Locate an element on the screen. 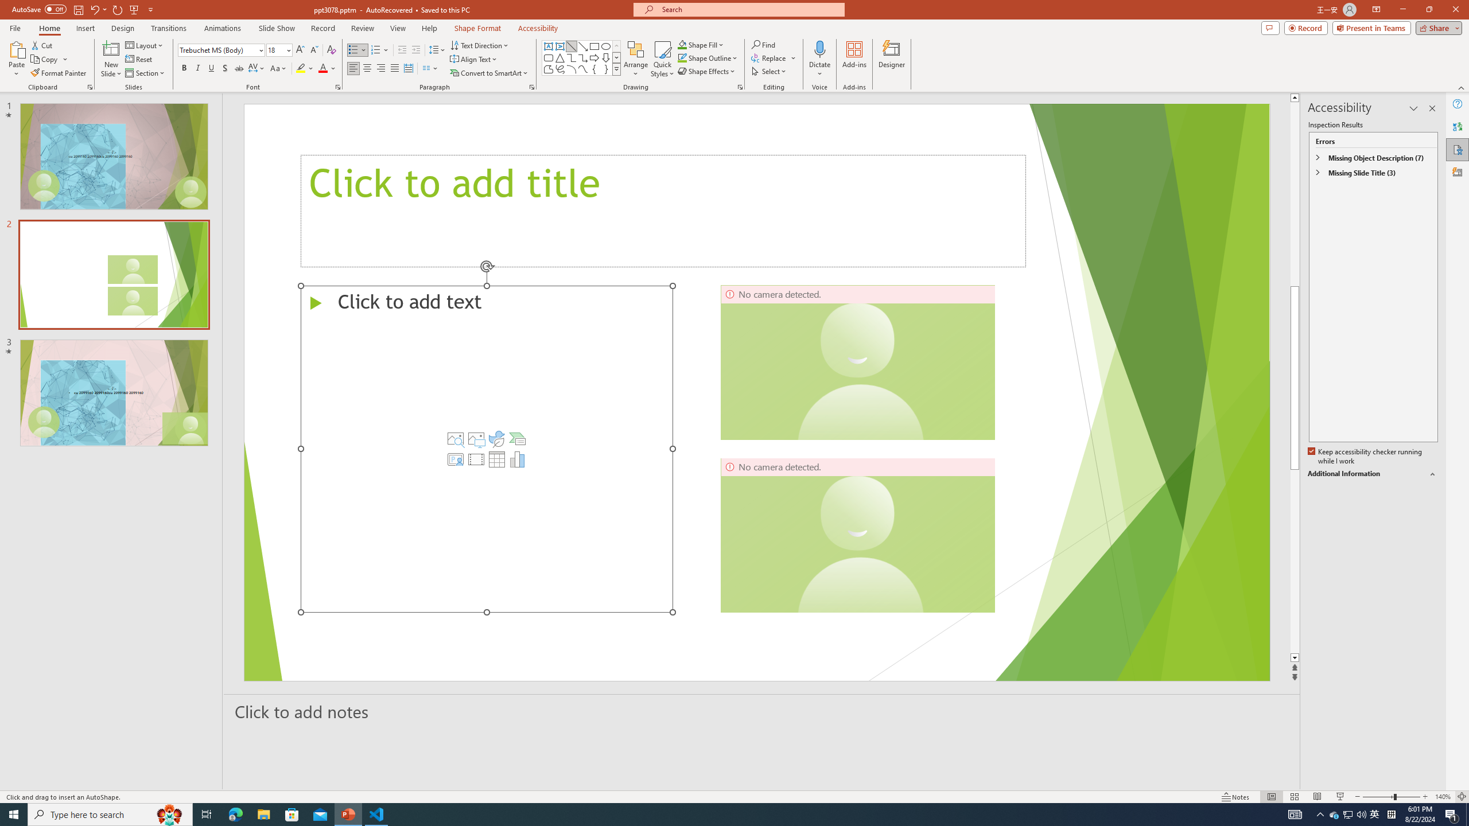 Image resolution: width=1469 pixels, height=826 pixels. Center is located at coordinates (367, 69).